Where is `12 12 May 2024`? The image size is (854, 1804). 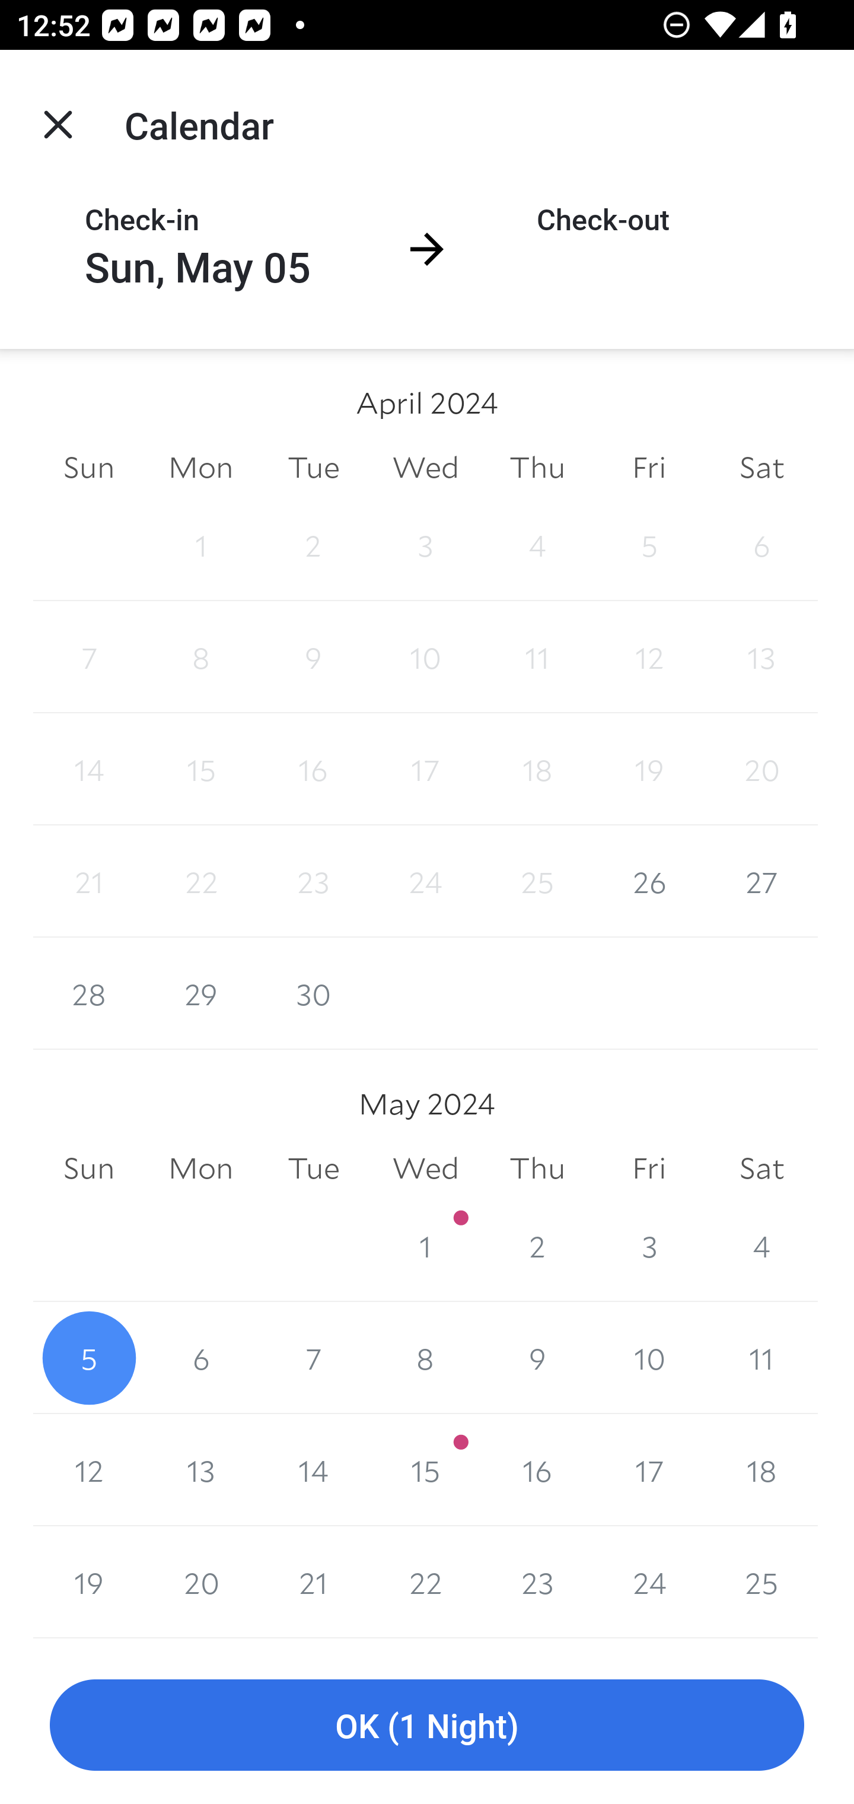
12 12 May 2024 is located at coordinates (89, 1470).